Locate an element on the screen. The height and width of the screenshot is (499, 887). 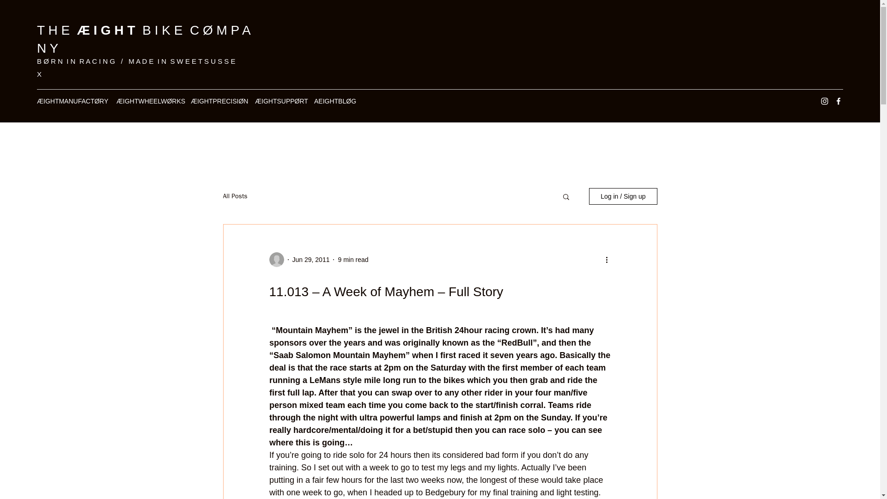
All Posts is located at coordinates (235, 196).